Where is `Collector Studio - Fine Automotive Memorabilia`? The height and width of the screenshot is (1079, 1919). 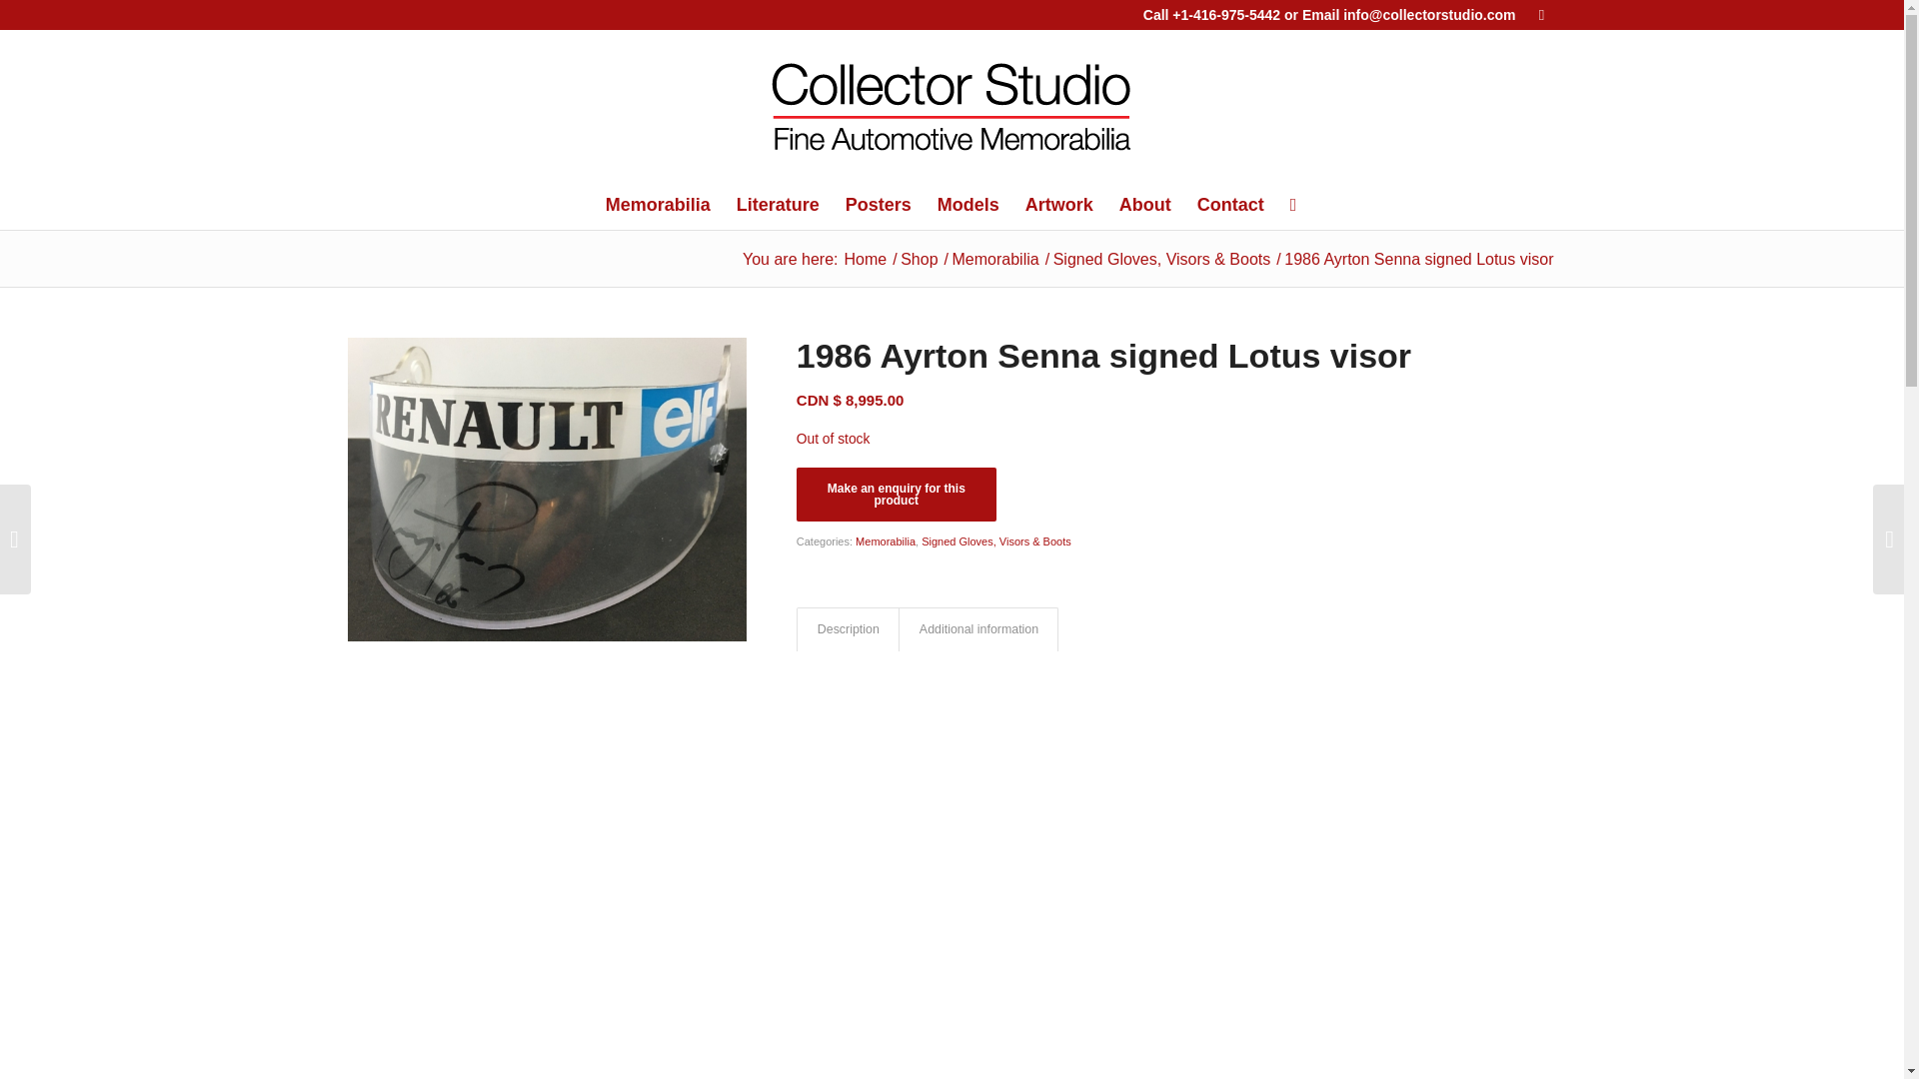
Collector Studio - Fine Automotive Memorabilia is located at coordinates (865, 258).